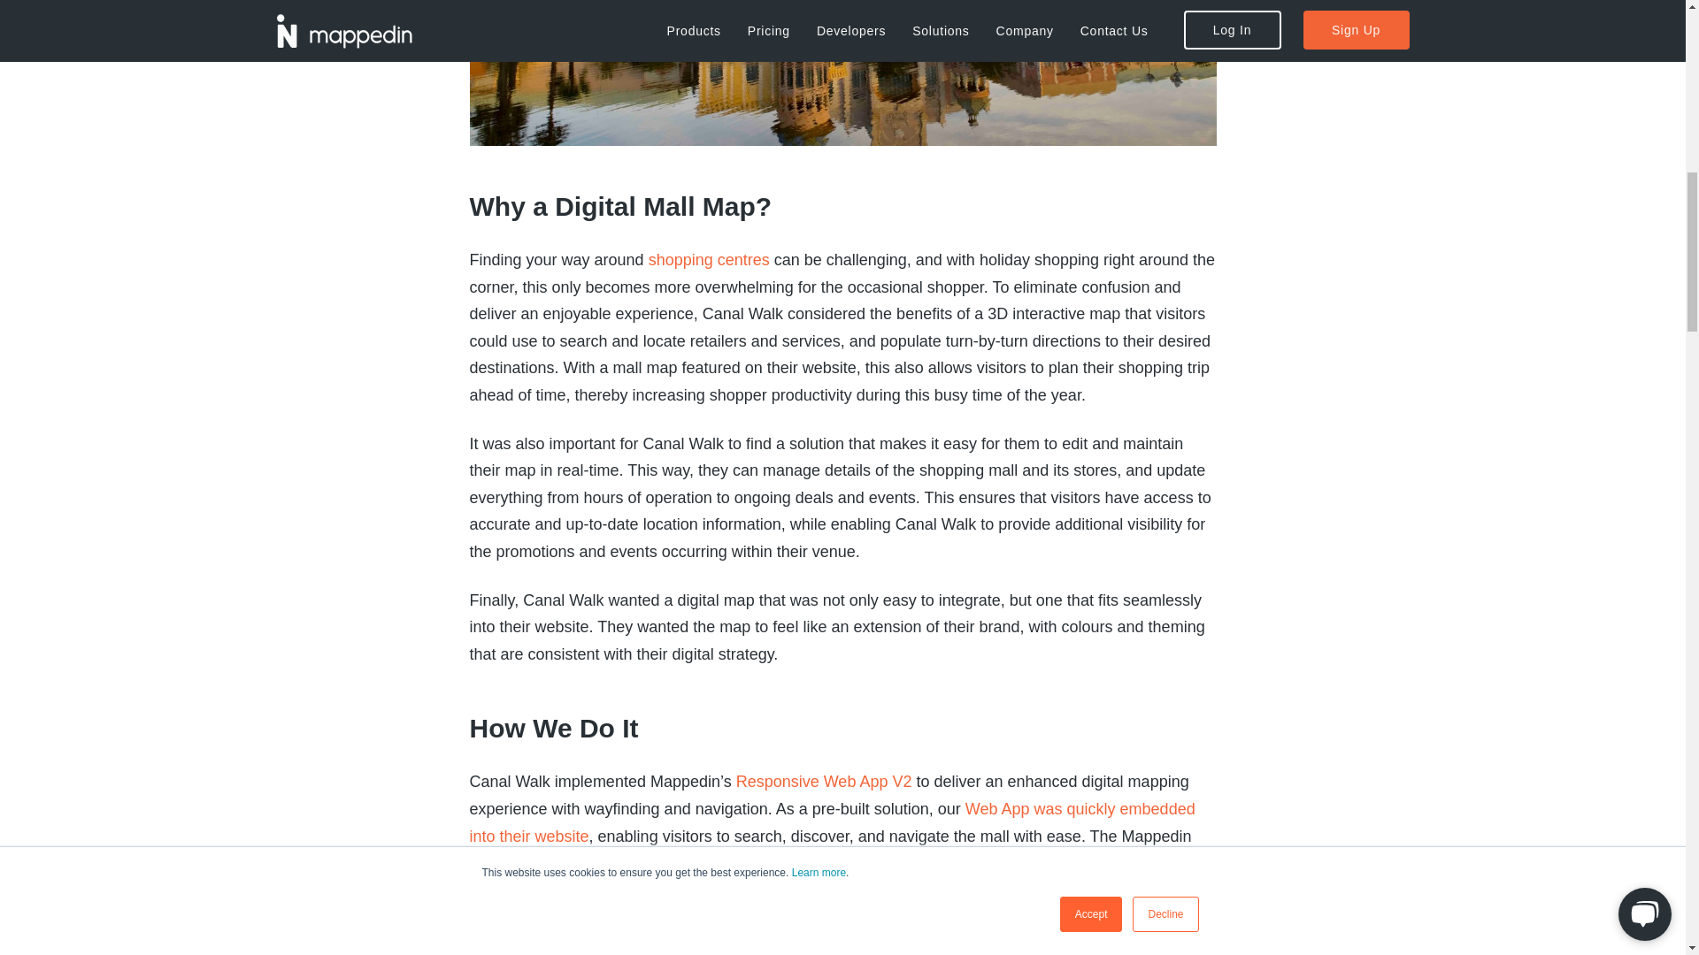 The height and width of the screenshot is (955, 1699). What do you see at coordinates (831, 822) in the screenshot?
I see `Web App was quickly embedded into their website` at bounding box center [831, 822].